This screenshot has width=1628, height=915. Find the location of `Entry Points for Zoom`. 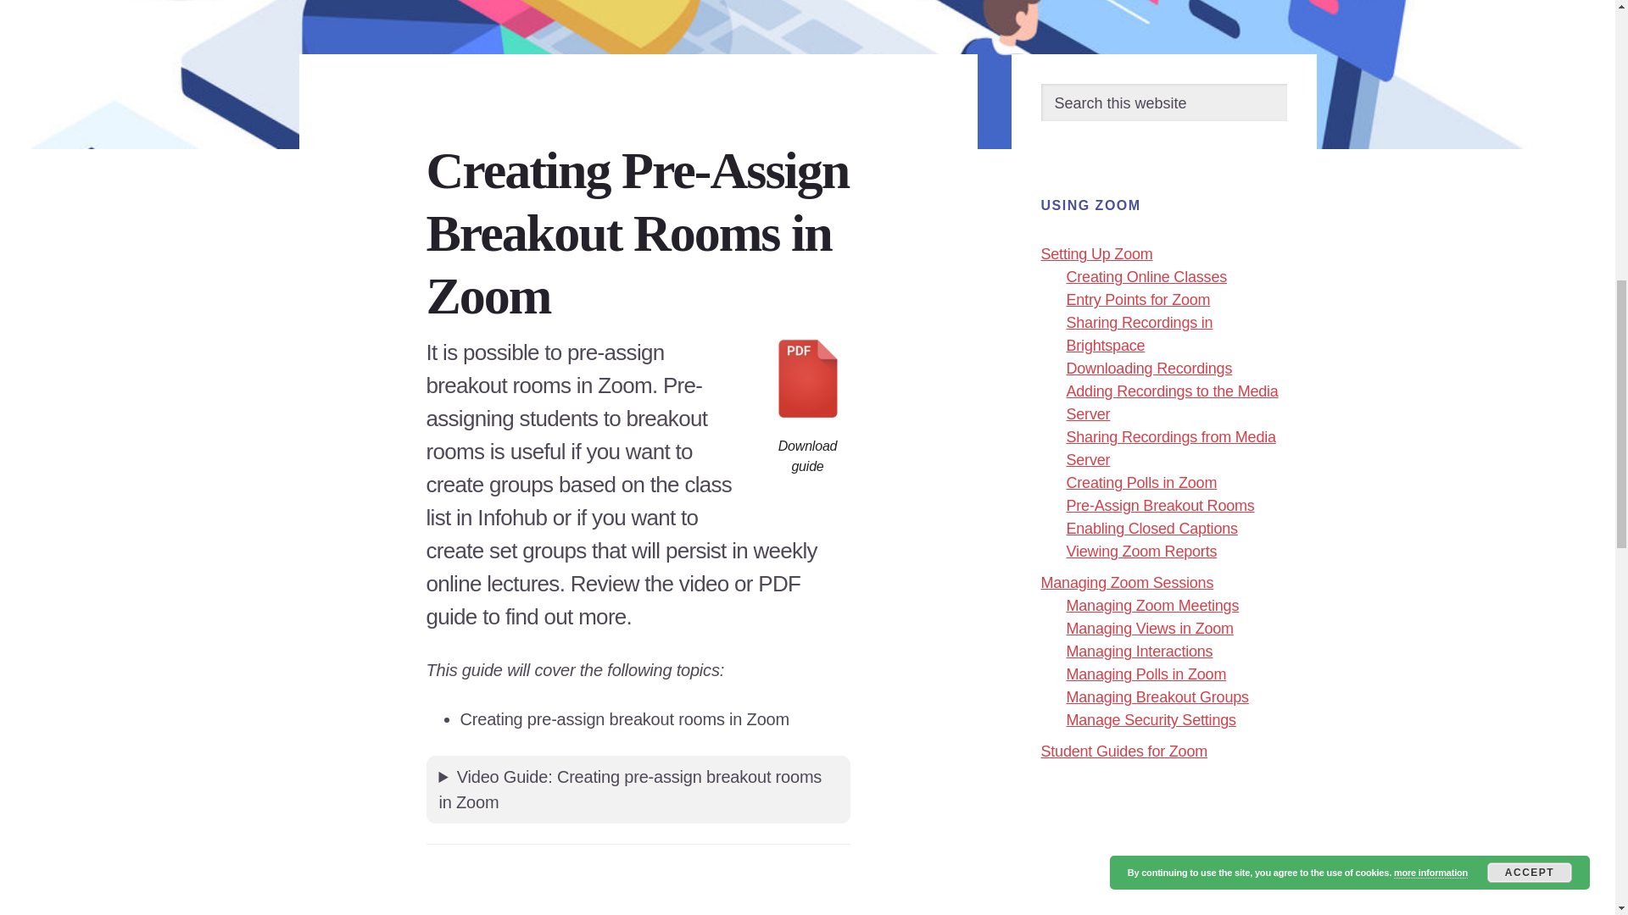

Entry Points for Zoom is located at coordinates (1138, 300).